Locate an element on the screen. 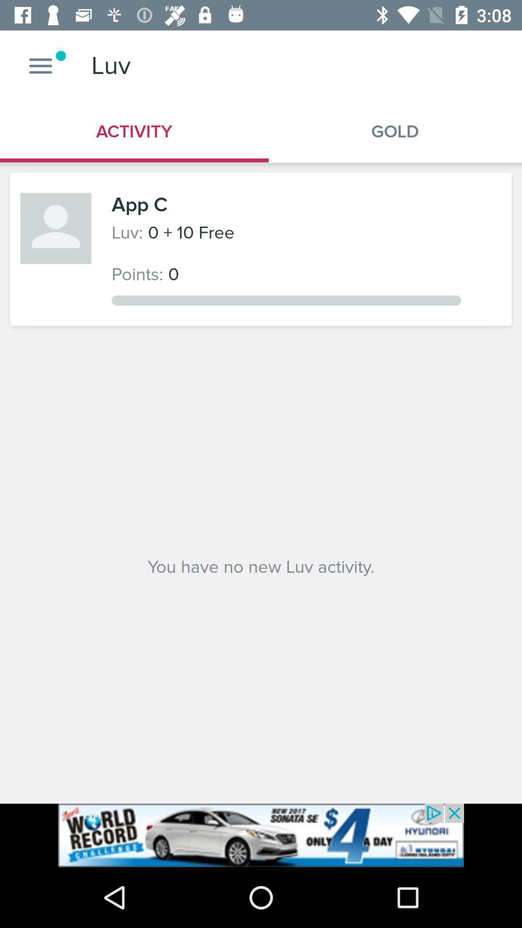  toggle the advertisement option is located at coordinates (261, 835).